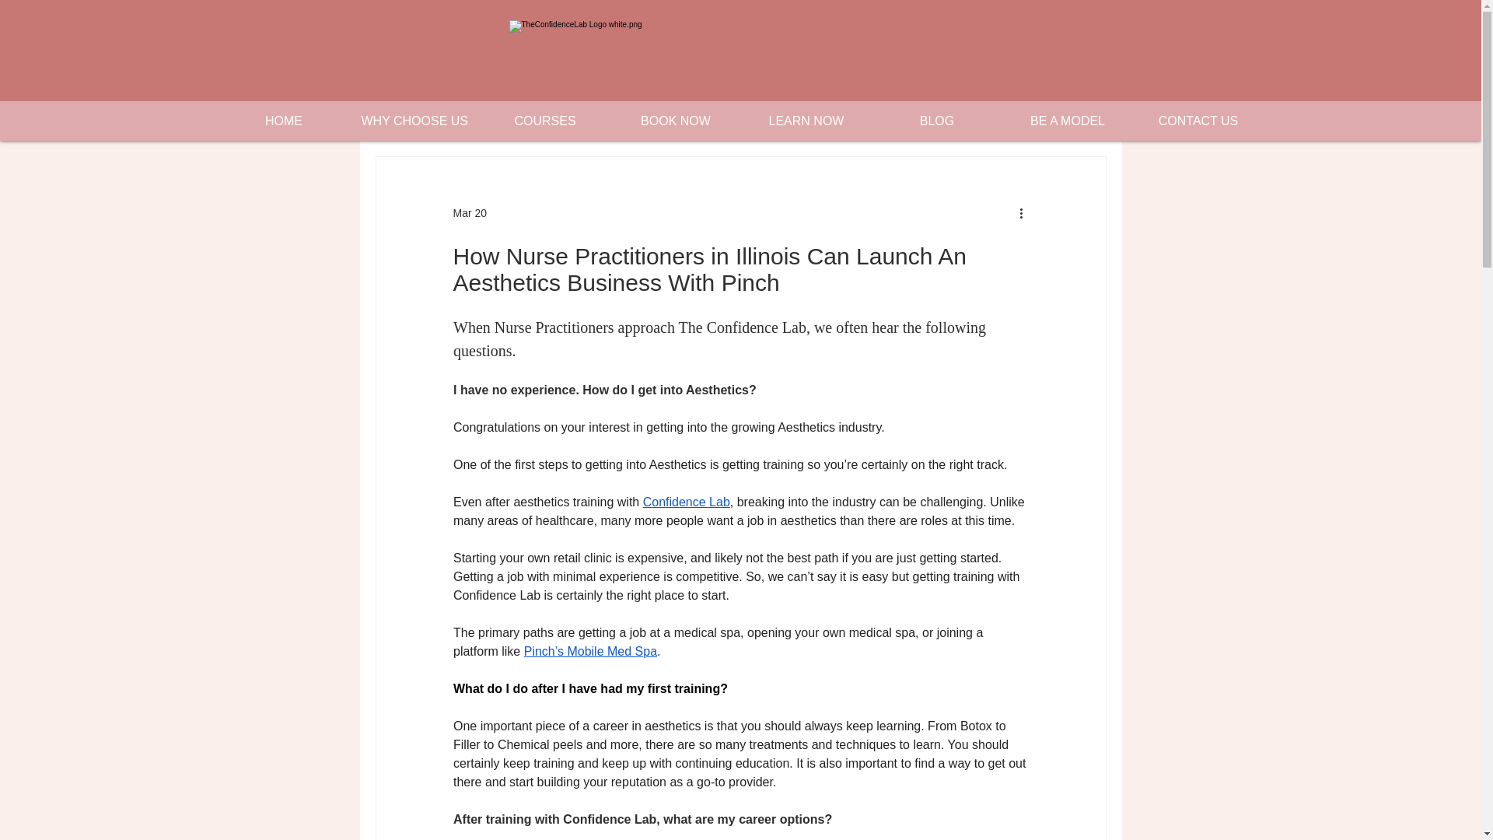 The image size is (1493, 840). What do you see at coordinates (414, 121) in the screenshot?
I see `WHY CHOOSE US` at bounding box center [414, 121].